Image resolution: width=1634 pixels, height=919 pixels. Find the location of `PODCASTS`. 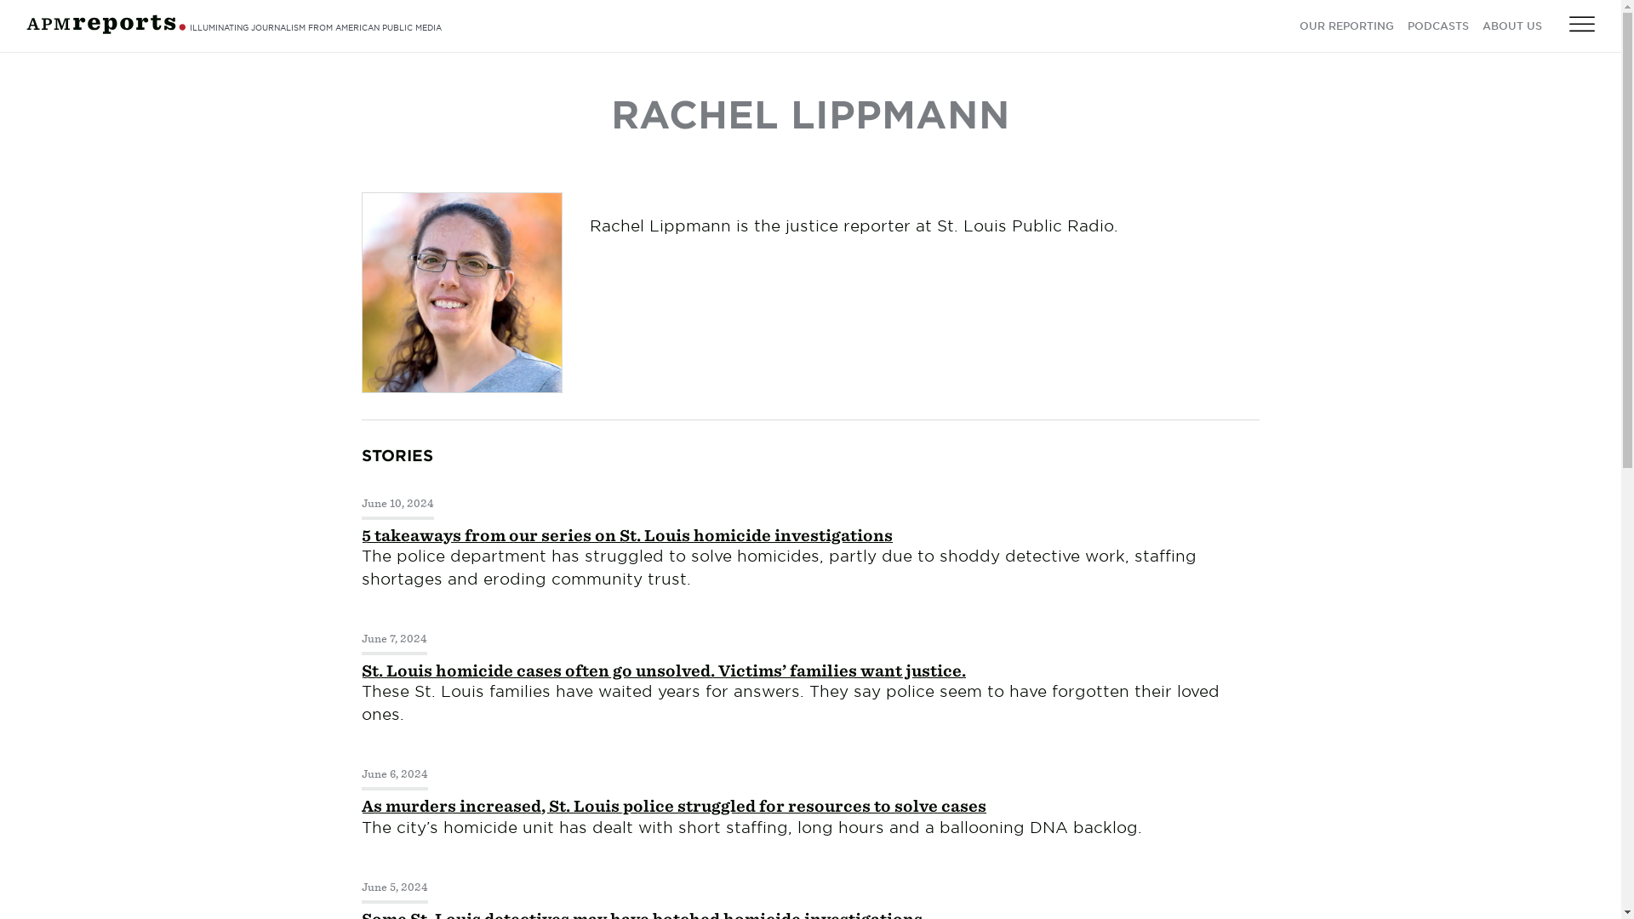

PODCASTS is located at coordinates (1438, 26).